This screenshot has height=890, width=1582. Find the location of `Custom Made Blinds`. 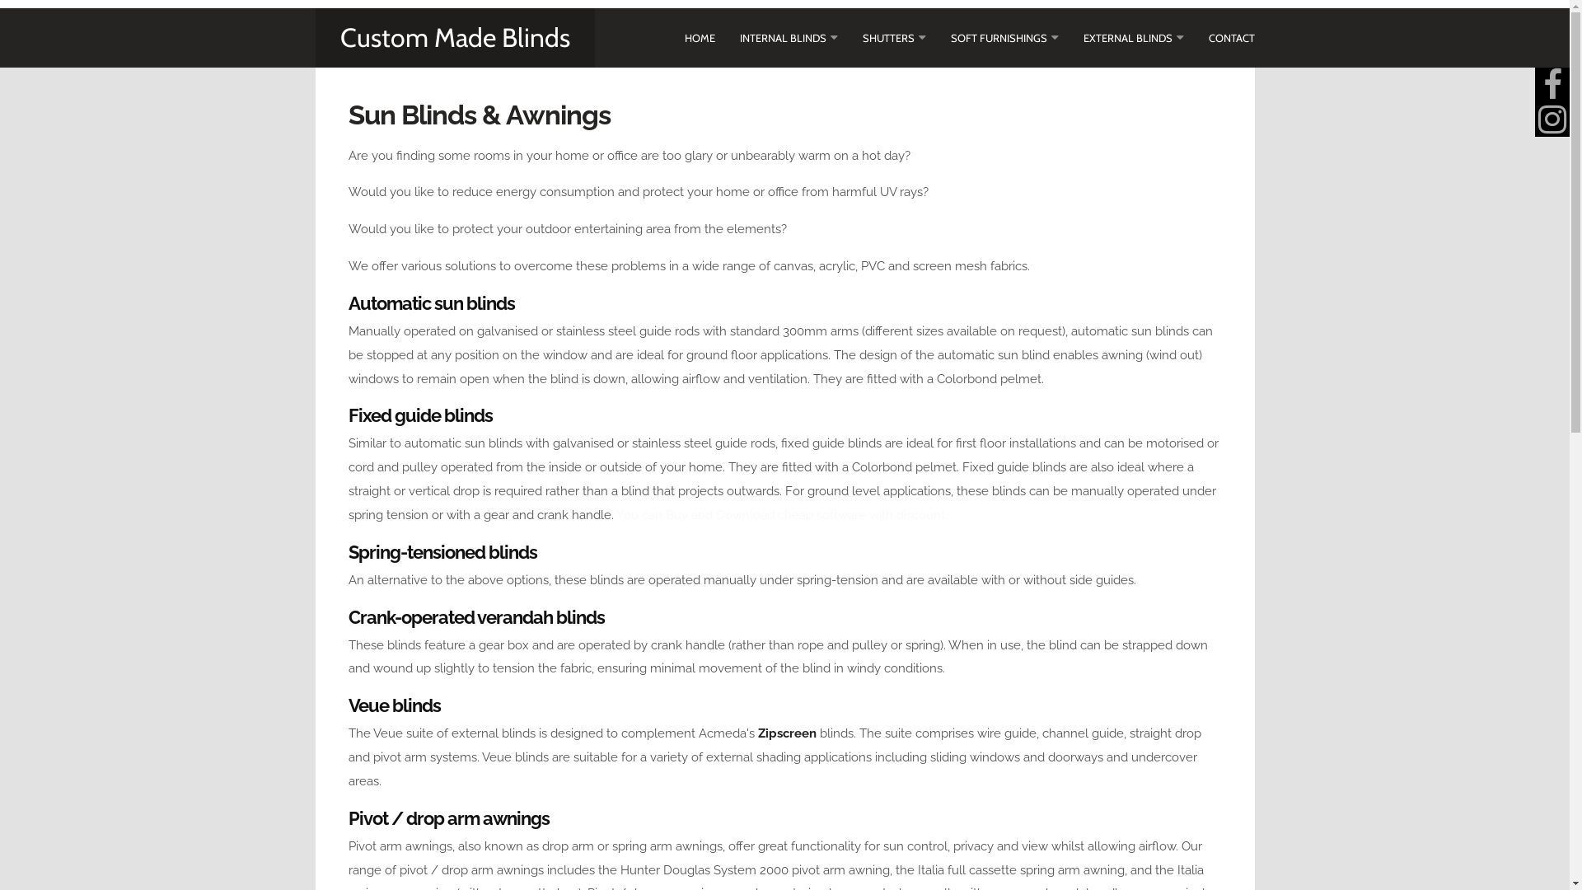

Custom Made Blinds is located at coordinates (455, 38).